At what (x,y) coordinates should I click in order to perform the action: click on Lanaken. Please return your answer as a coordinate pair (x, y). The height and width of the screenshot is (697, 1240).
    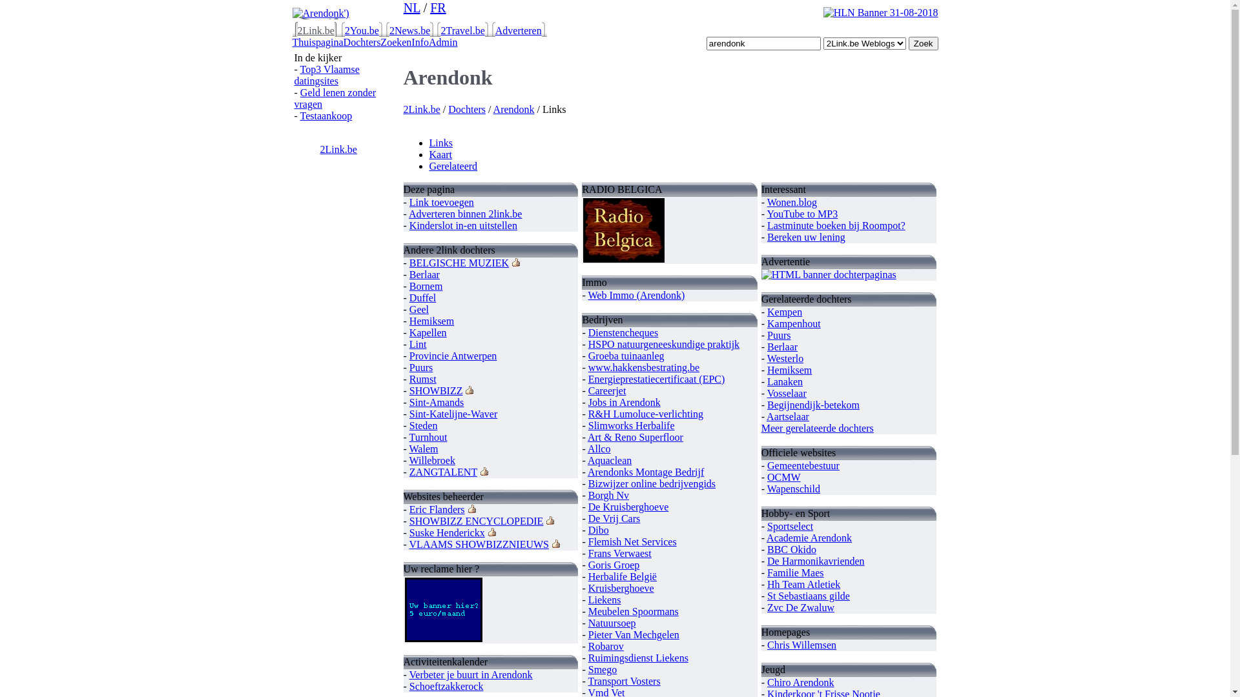
    Looking at the image, I should click on (785, 382).